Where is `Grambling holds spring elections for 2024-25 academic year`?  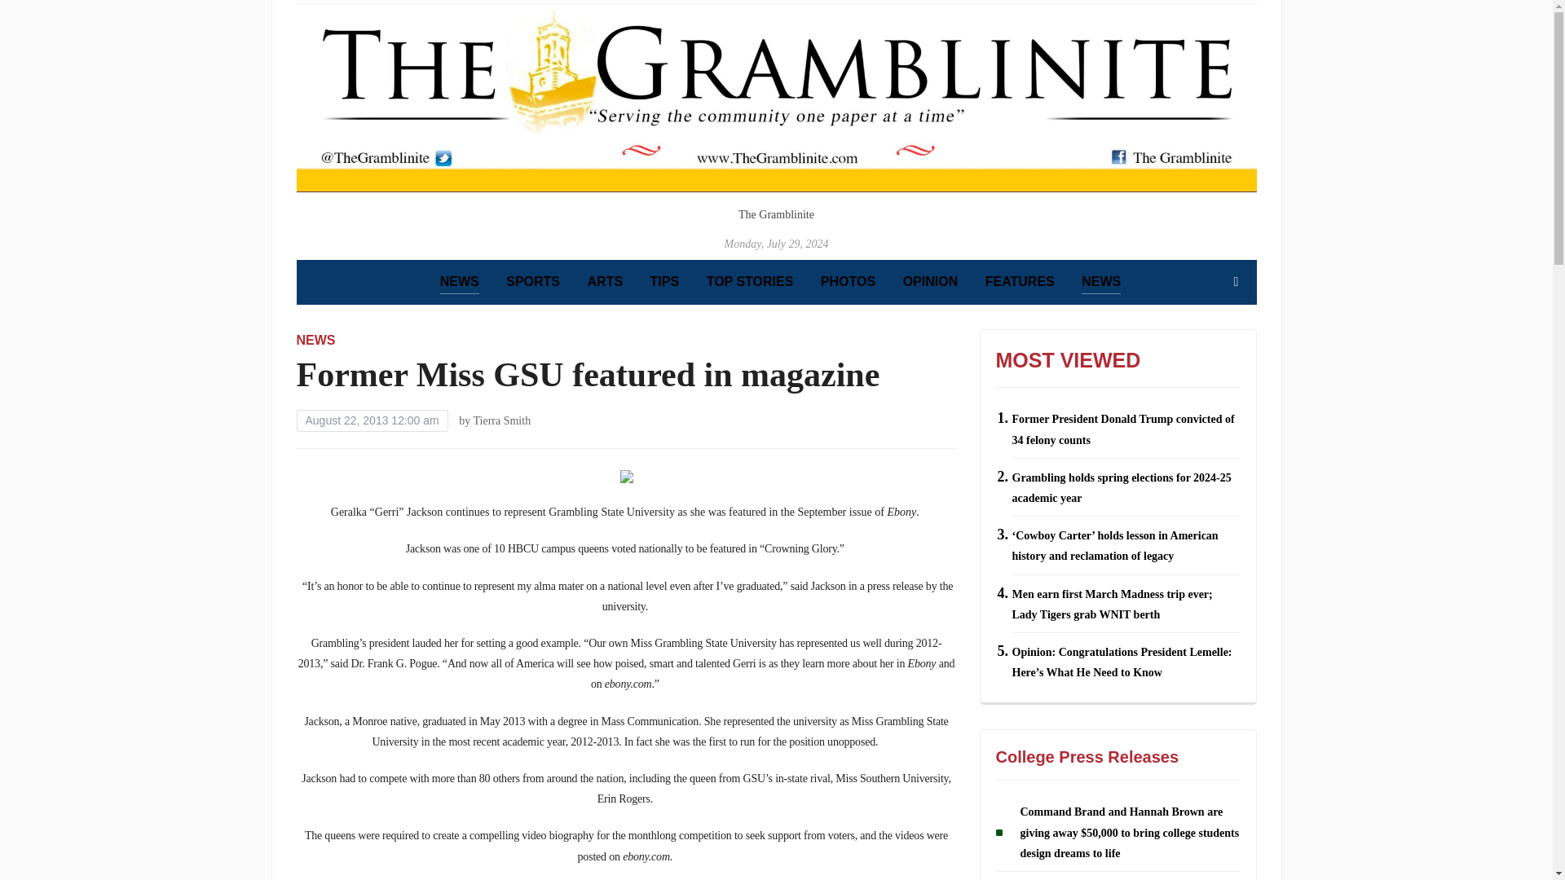 Grambling holds spring elections for 2024-25 academic year is located at coordinates (1122, 487).